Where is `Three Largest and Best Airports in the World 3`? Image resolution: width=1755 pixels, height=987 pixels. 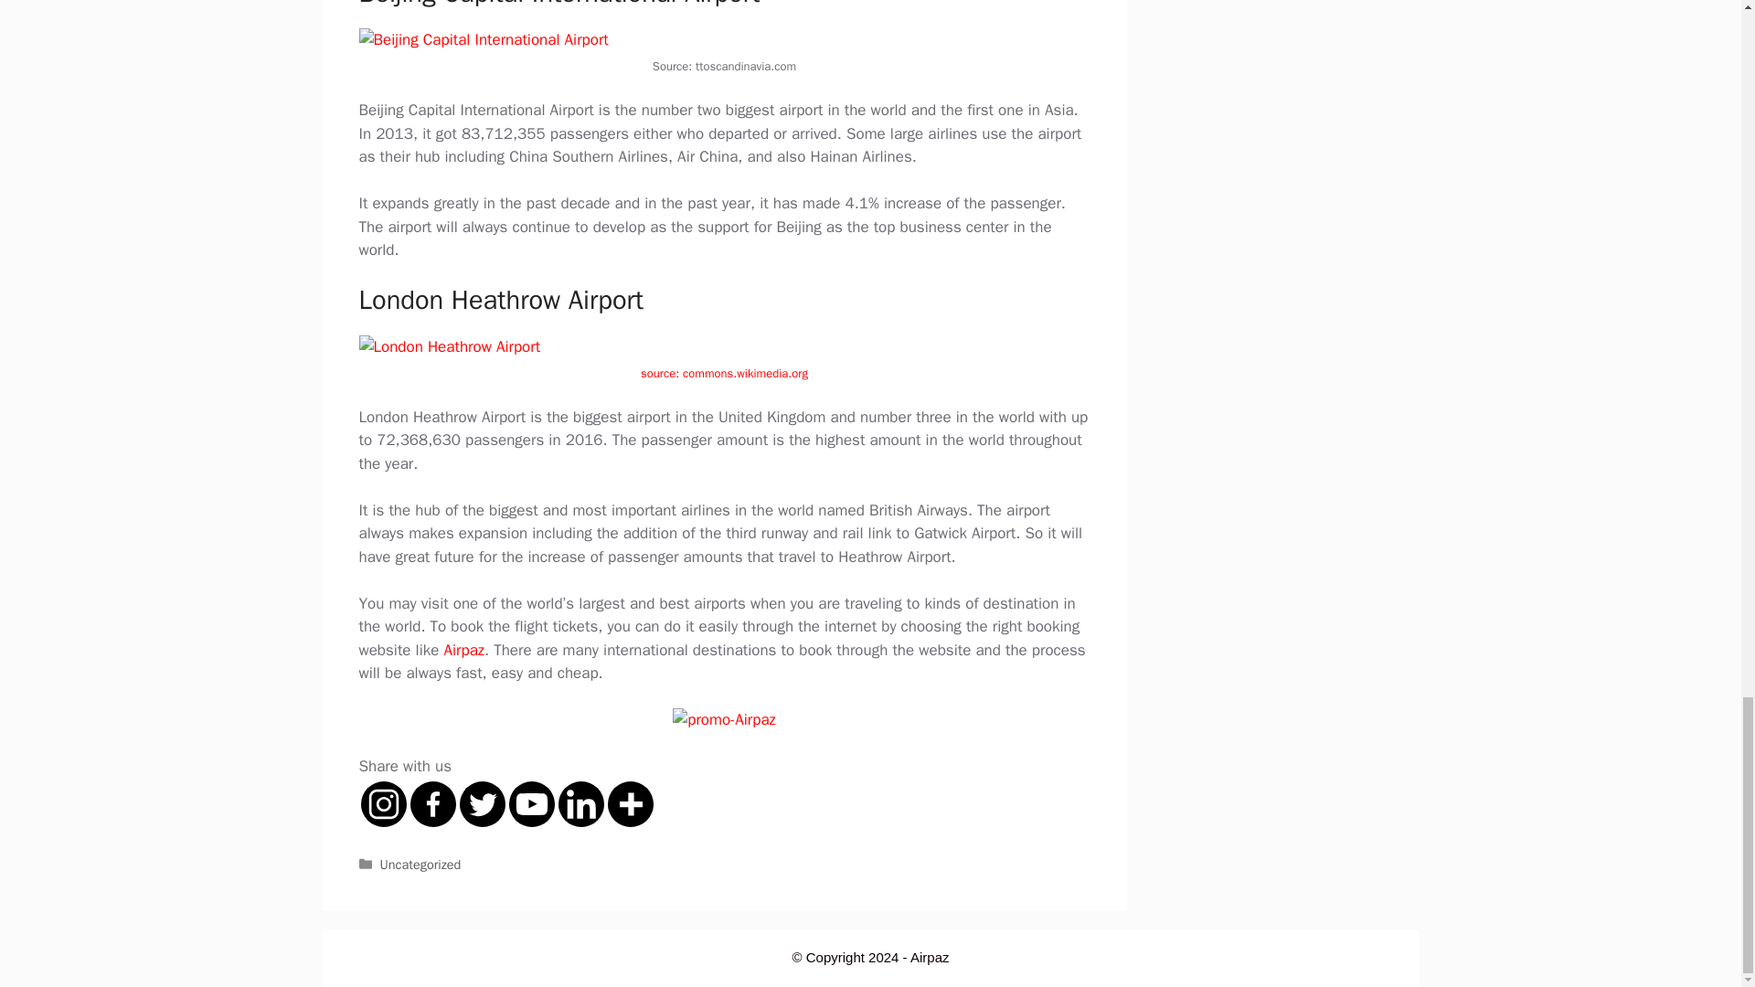
Three Largest and Best Airports in the World 3 is located at coordinates (483, 40).